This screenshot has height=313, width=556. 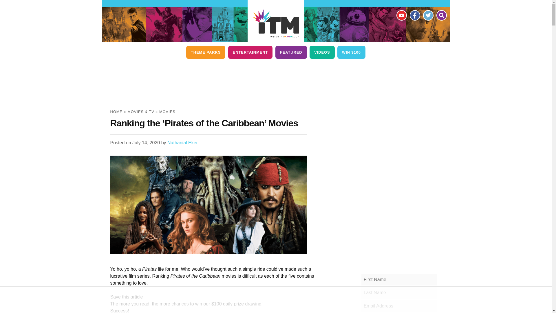 What do you see at coordinates (441, 15) in the screenshot?
I see `Search` at bounding box center [441, 15].